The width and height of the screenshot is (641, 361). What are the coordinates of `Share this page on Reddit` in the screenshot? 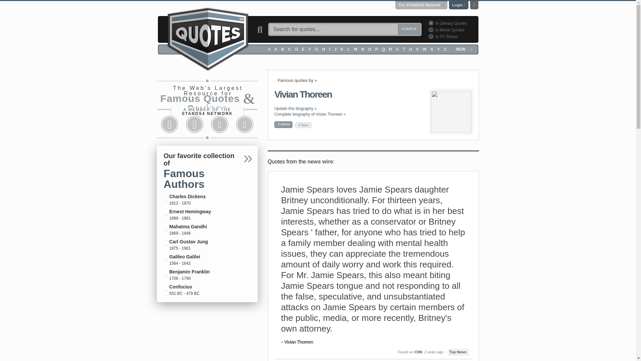 It's located at (220, 124).